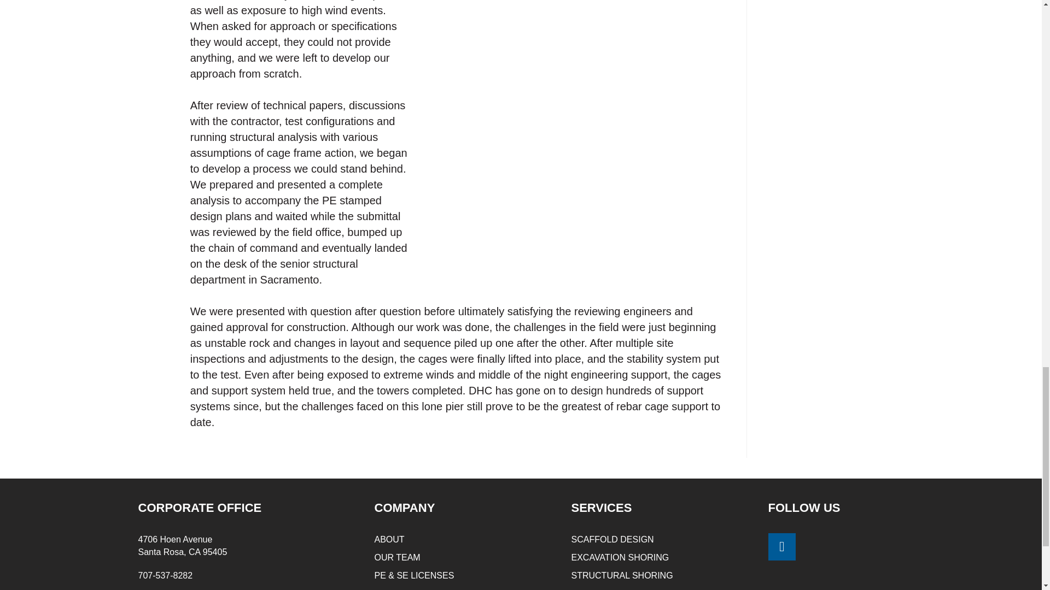 This screenshot has height=590, width=1050. What do you see at coordinates (165, 575) in the screenshot?
I see `707-537-8282` at bounding box center [165, 575].